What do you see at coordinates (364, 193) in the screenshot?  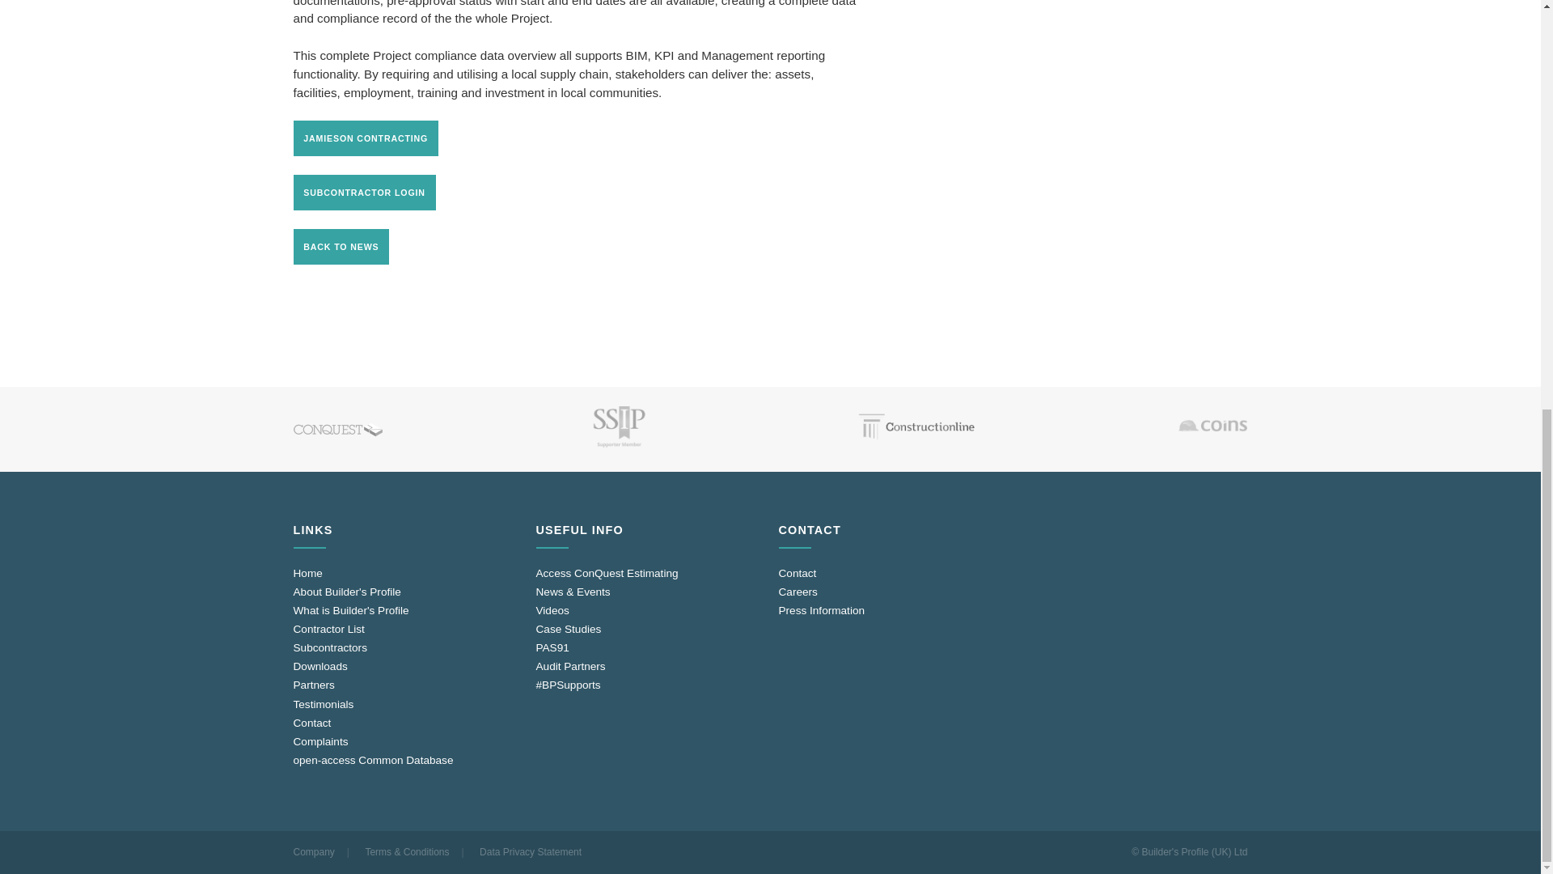 I see `SUBCONTRACTOR LOGIN` at bounding box center [364, 193].